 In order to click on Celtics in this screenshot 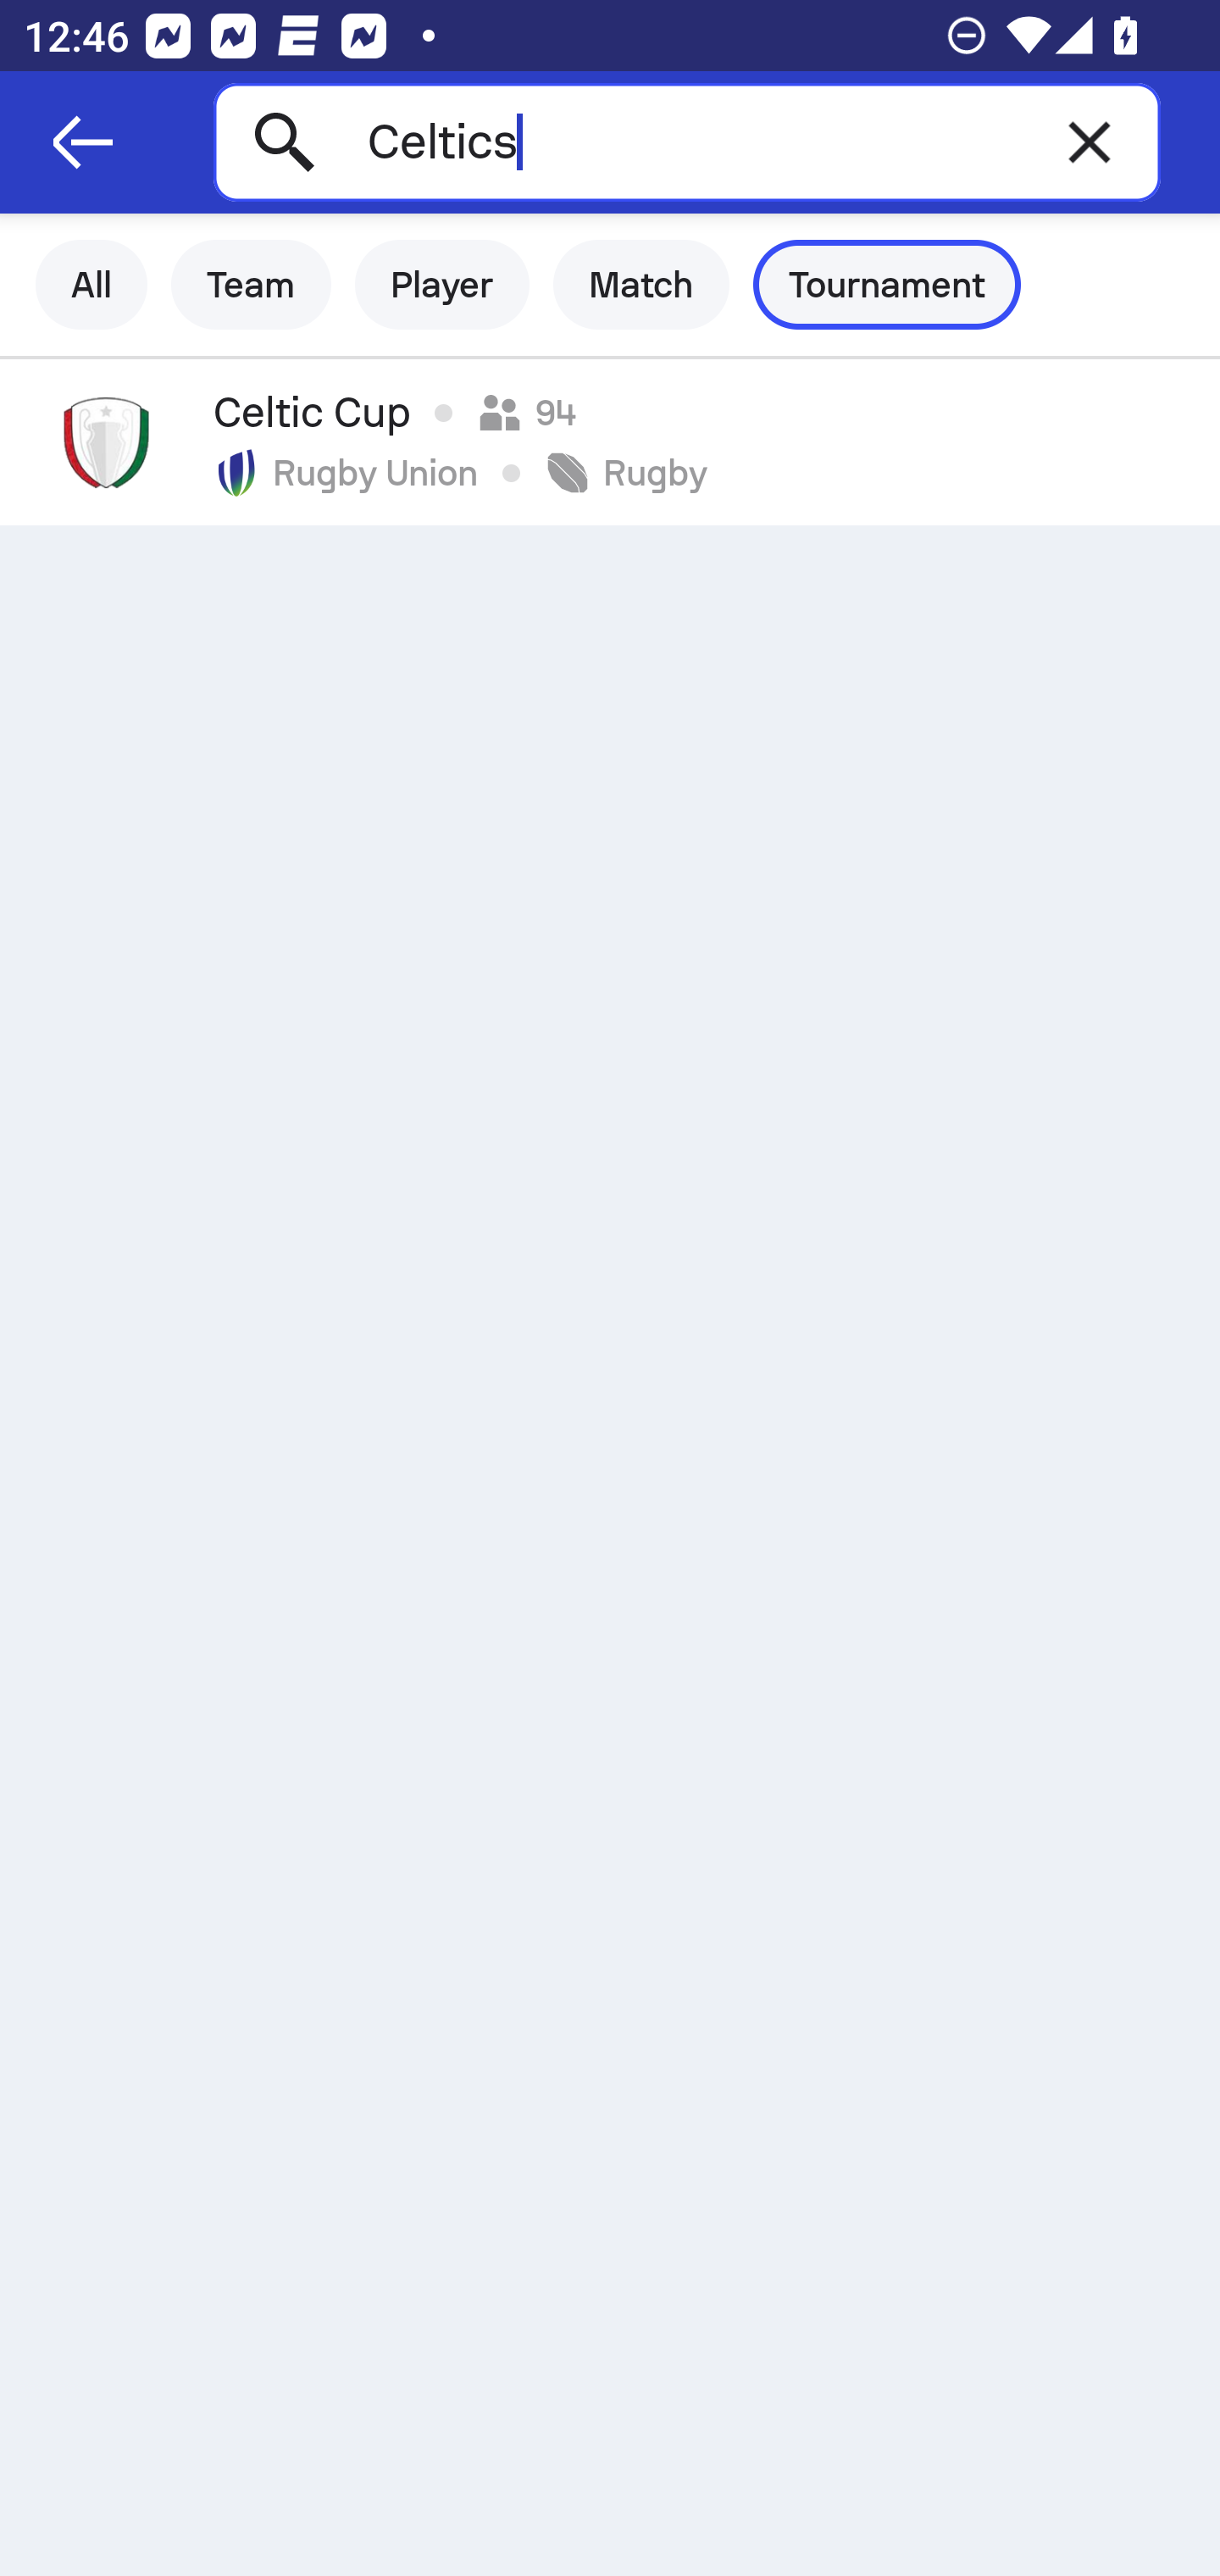, I will do `click(686, 142)`.